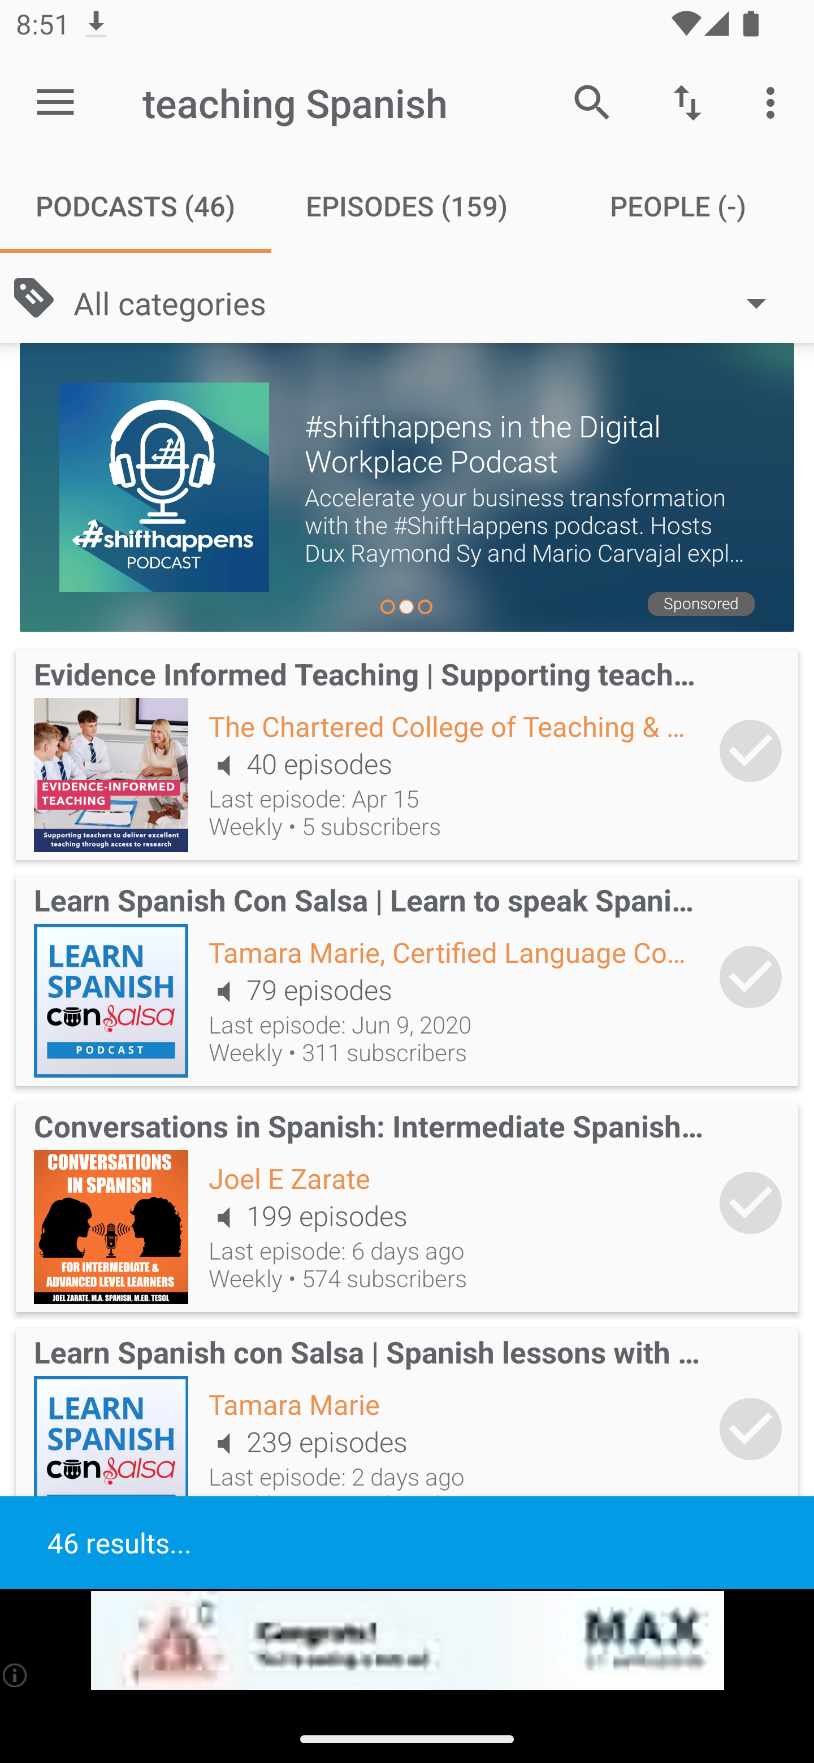 The width and height of the screenshot is (814, 1763). What do you see at coordinates (407, 206) in the screenshot?
I see `Episodes (159) EPISODES (159)` at bounding box center [407, 206].